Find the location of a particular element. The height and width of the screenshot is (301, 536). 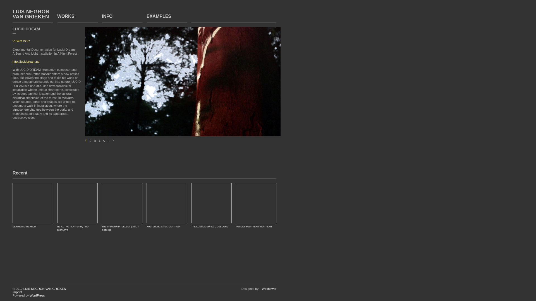

Austerlitz at St. Gertrud is located at coordinates (163, 226).